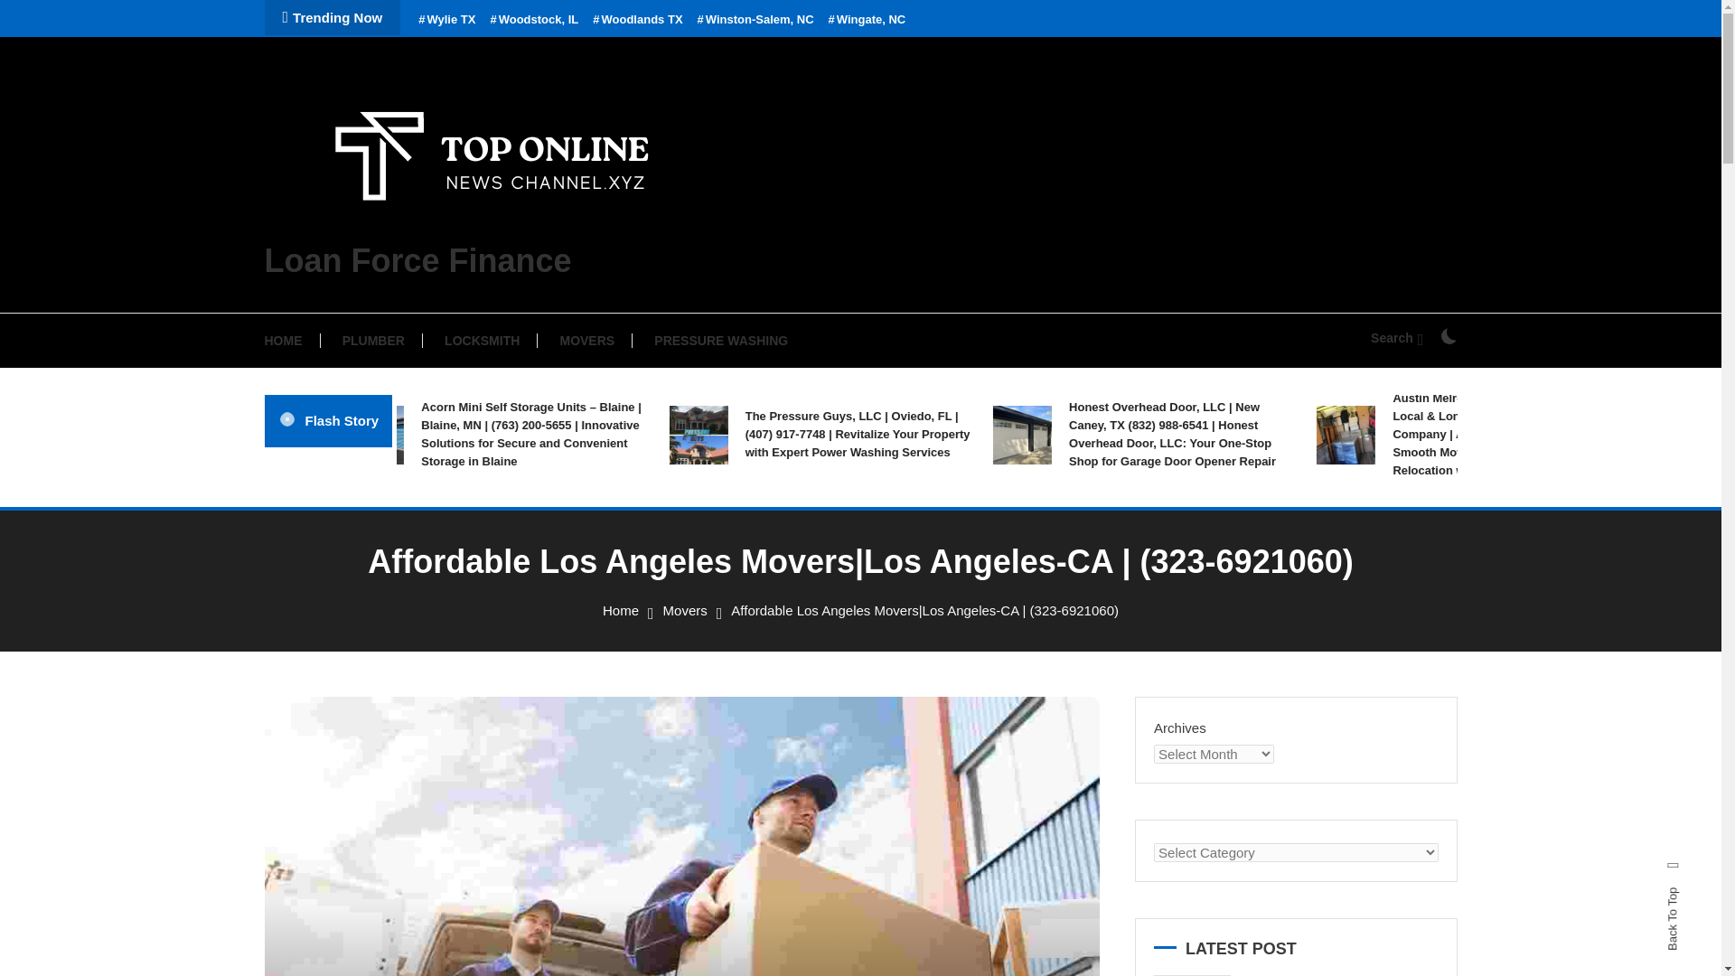  What do you see at coordinates (685, 610) in the screenshot?
I see `Movers` at bounding box center [685, 610].